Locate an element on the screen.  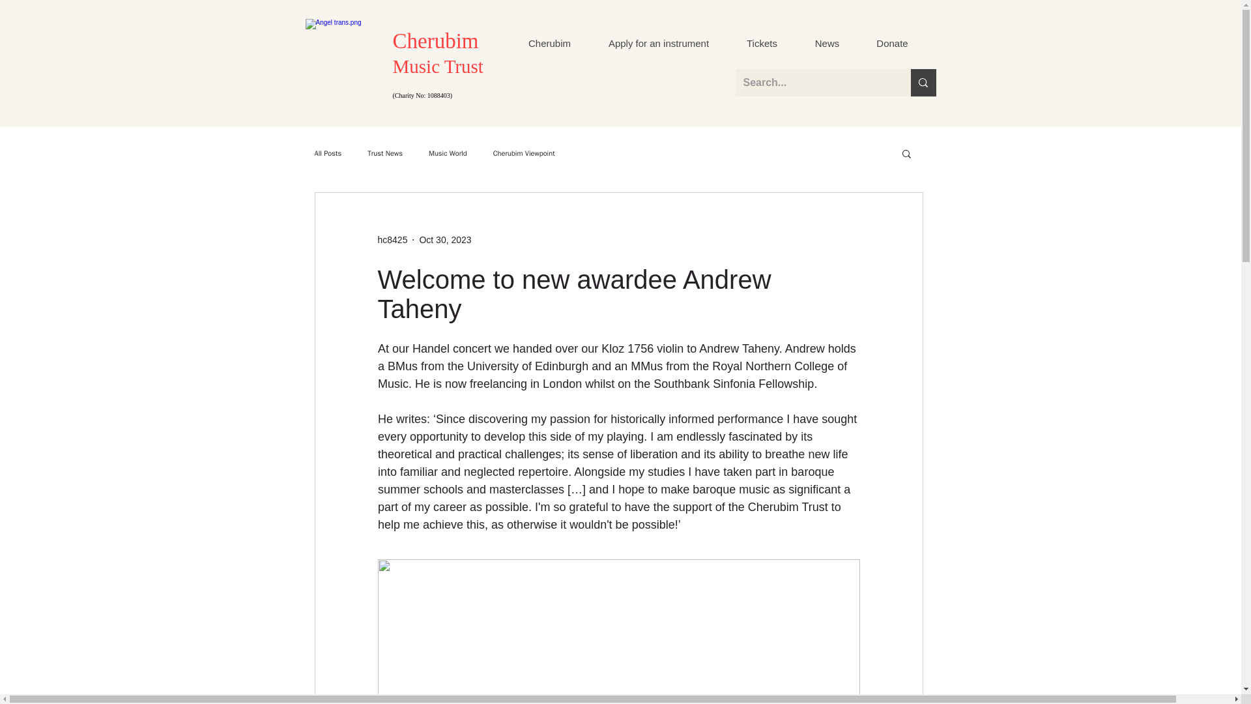
Apply for an instrument is located at coordinates (658, 43).